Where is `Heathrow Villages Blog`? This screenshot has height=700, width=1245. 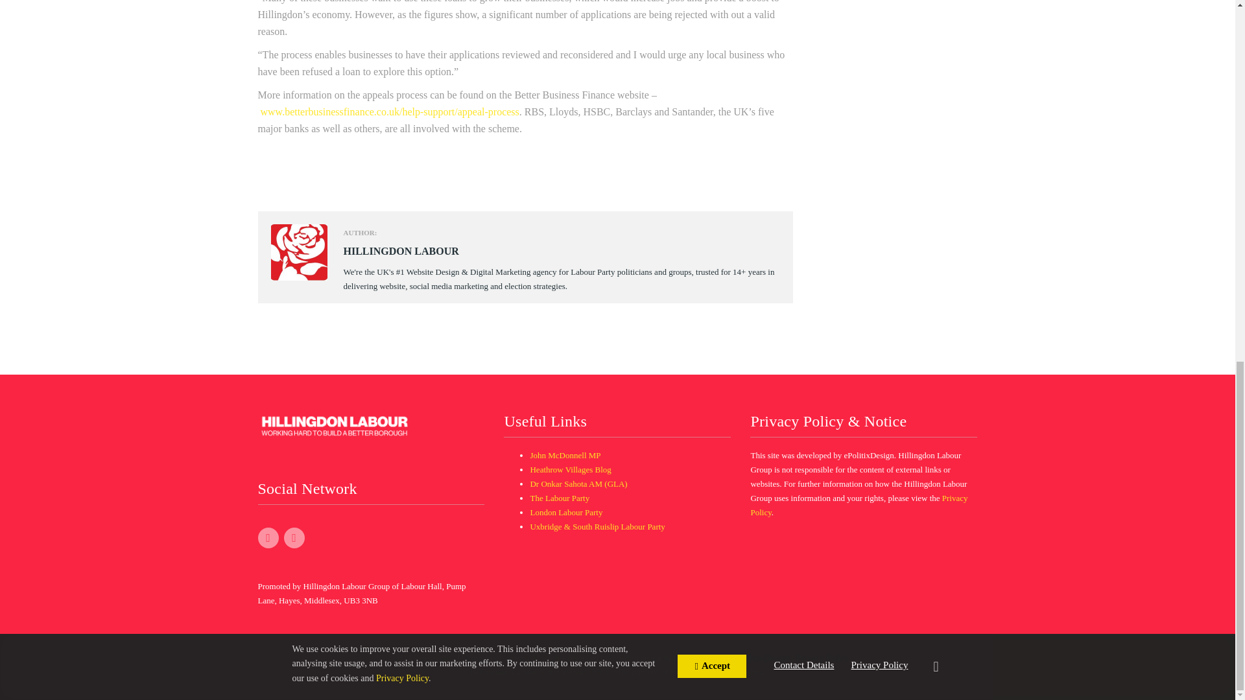 Heathrow Villages Blog is located at coordinates (571, 469).